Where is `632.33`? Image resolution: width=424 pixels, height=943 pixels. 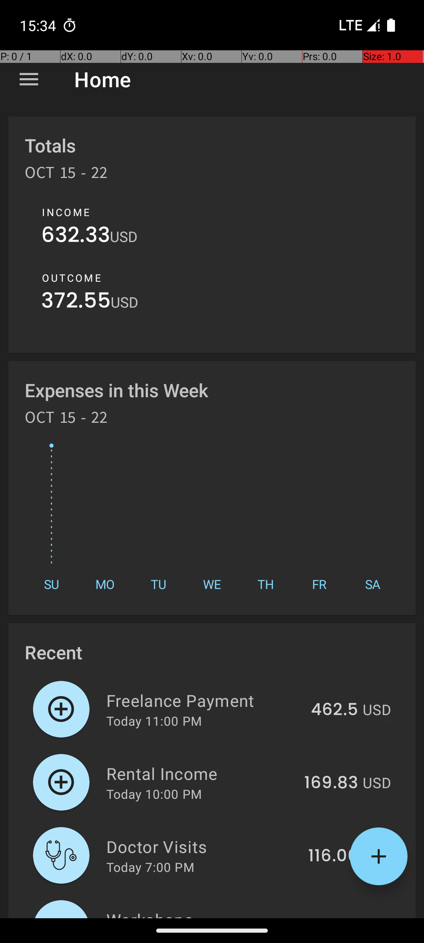 632.33 is located at coordinates (75, 237).